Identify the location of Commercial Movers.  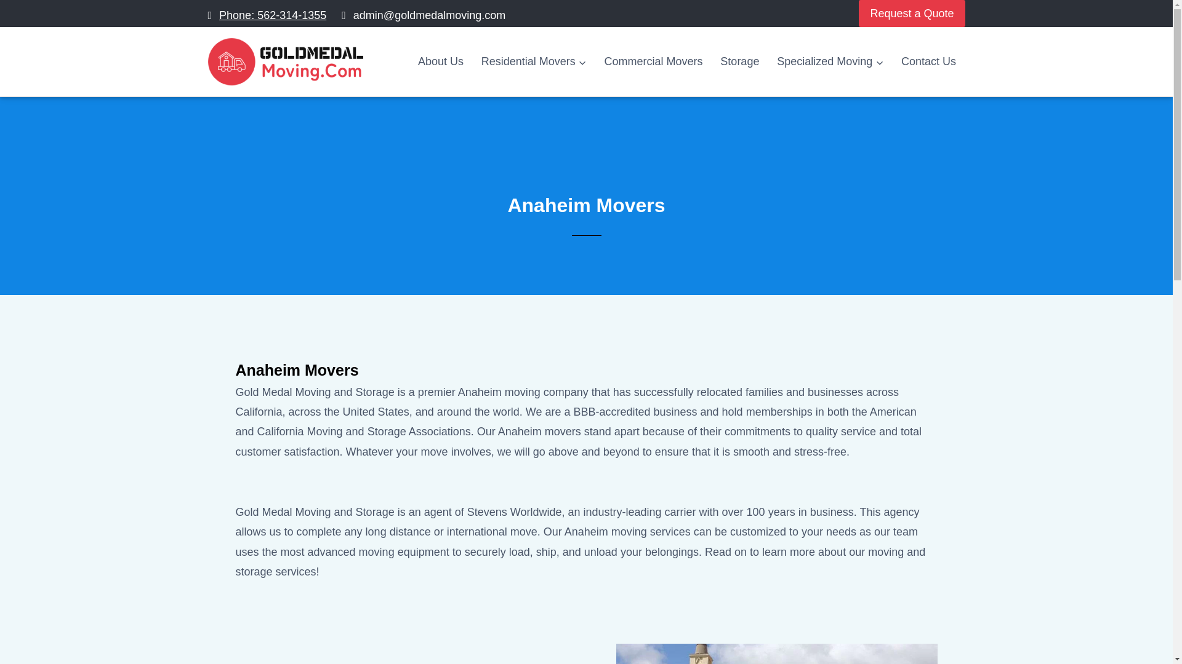
(653, 62).